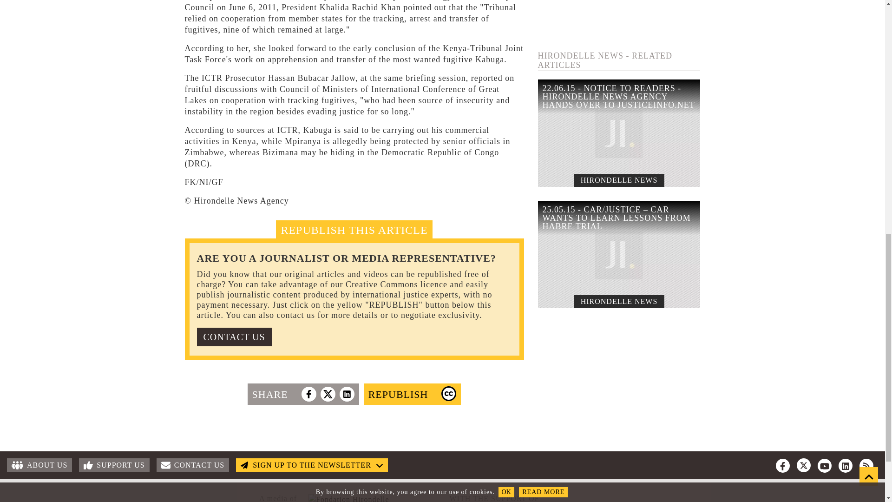 The height and width of the screenshot is (502, 892). I want to click on Youtube, so click(824, 466).